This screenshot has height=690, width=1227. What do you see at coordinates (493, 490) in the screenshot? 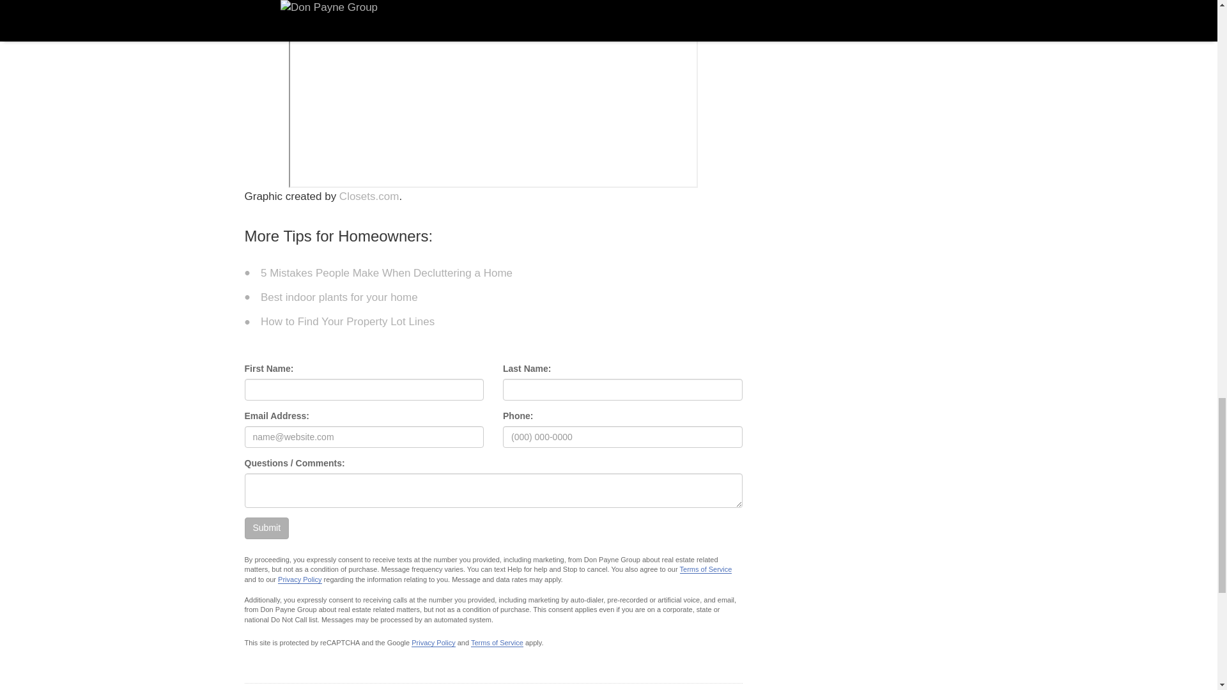
I see `Please enter your question` at bounding box center [493, 490].